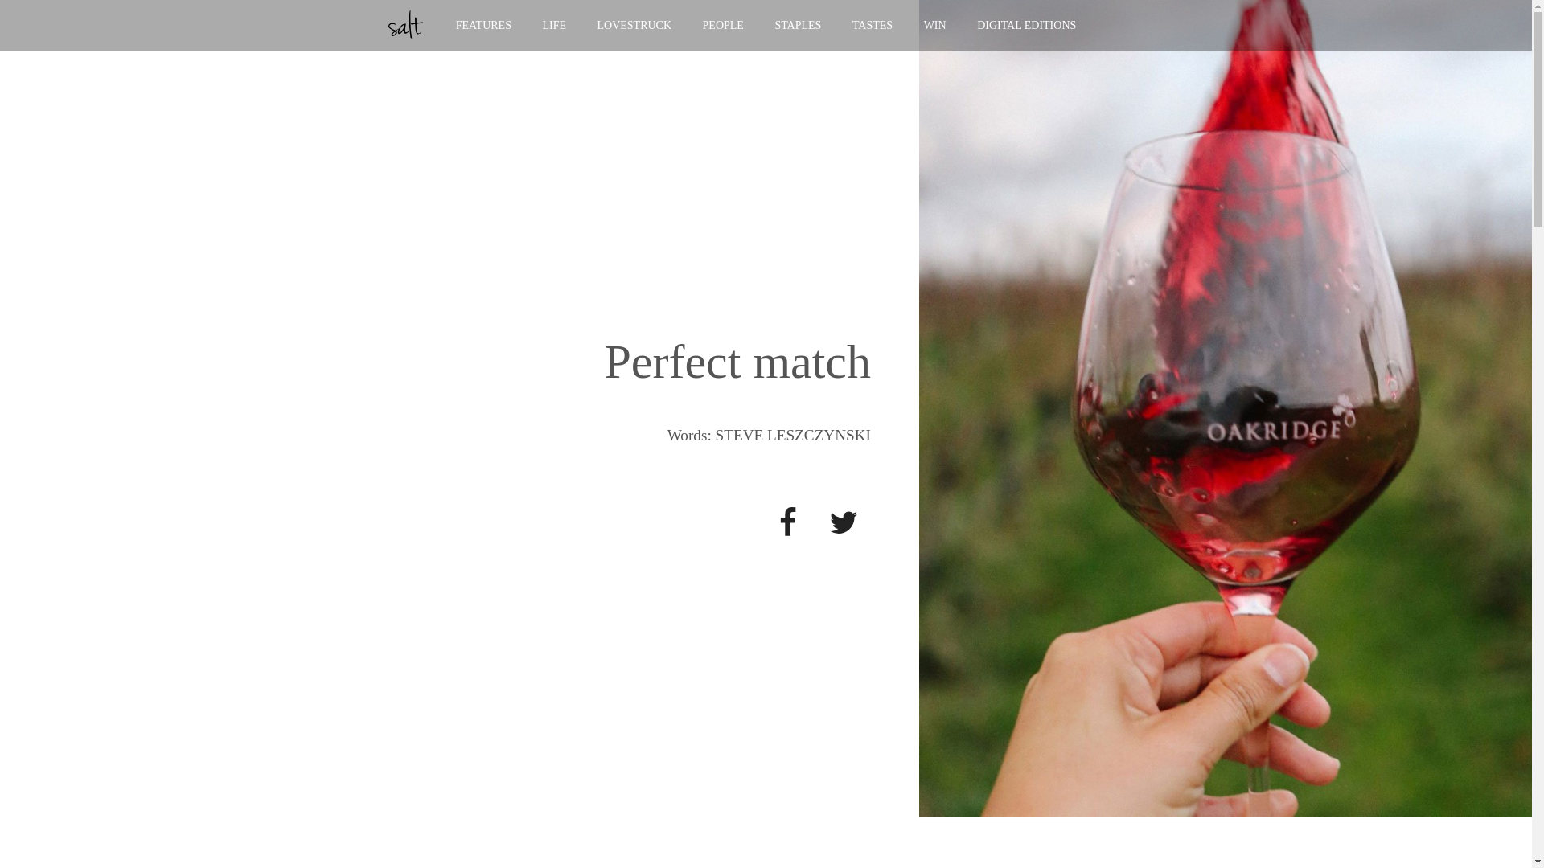 The width and height of the screenshot is (1544, 868). I want to click on TASTES, so click(872, 24).